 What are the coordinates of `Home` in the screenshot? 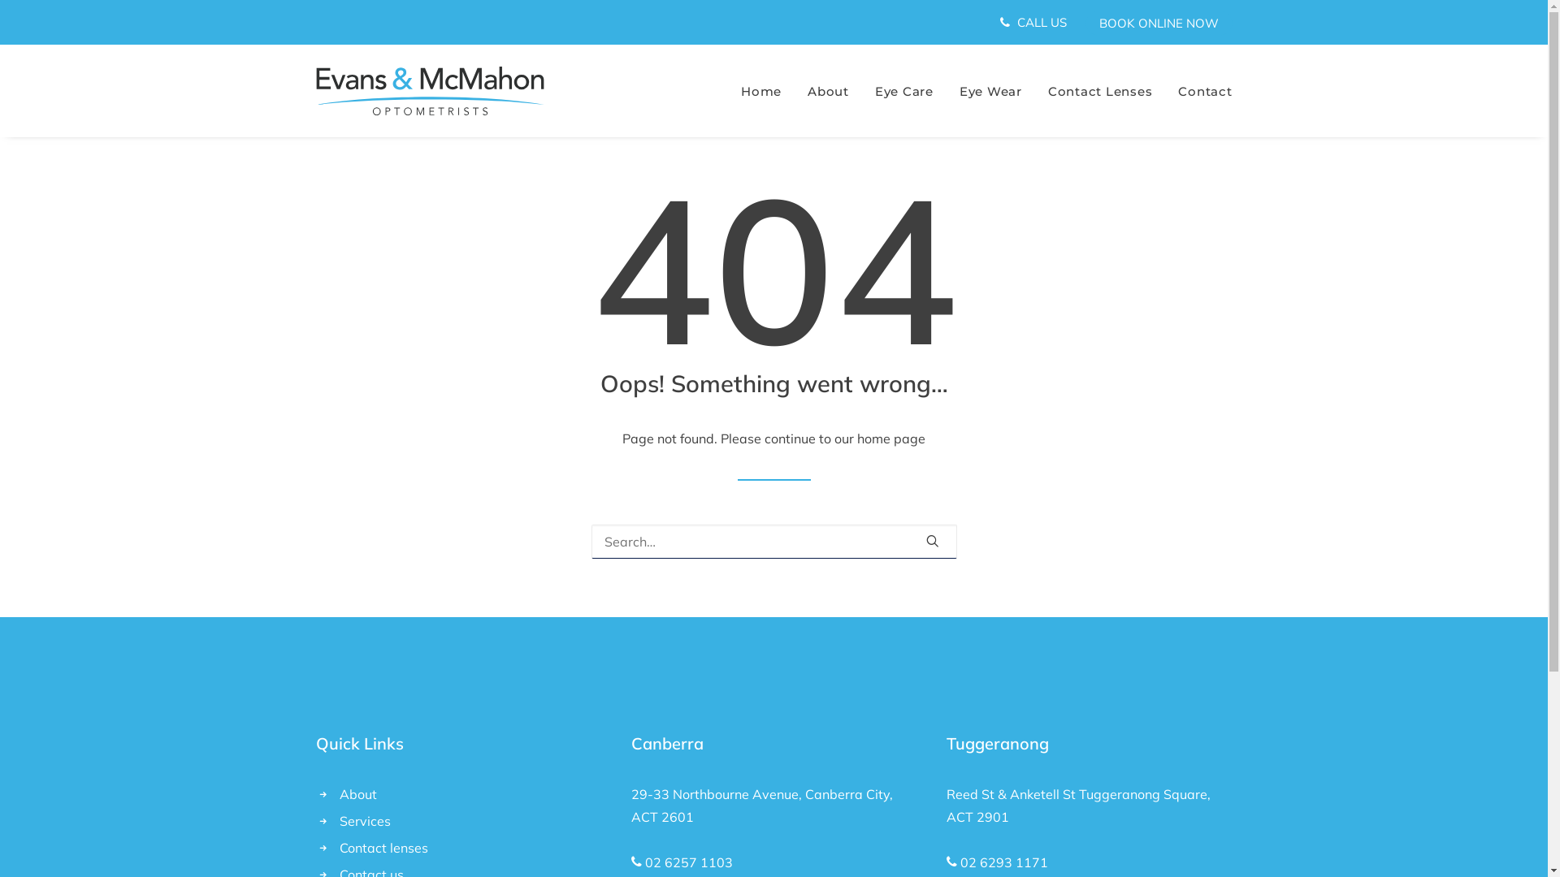 It's located at (767, 91).